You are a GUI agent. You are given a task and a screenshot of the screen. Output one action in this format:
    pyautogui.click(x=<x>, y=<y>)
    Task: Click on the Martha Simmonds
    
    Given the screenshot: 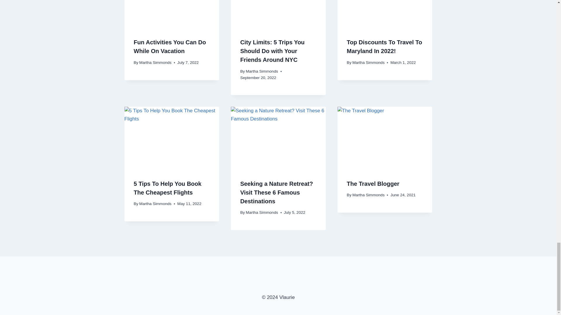 What is the action you would take?
    pyautogui.click(x=368, y=62)
    